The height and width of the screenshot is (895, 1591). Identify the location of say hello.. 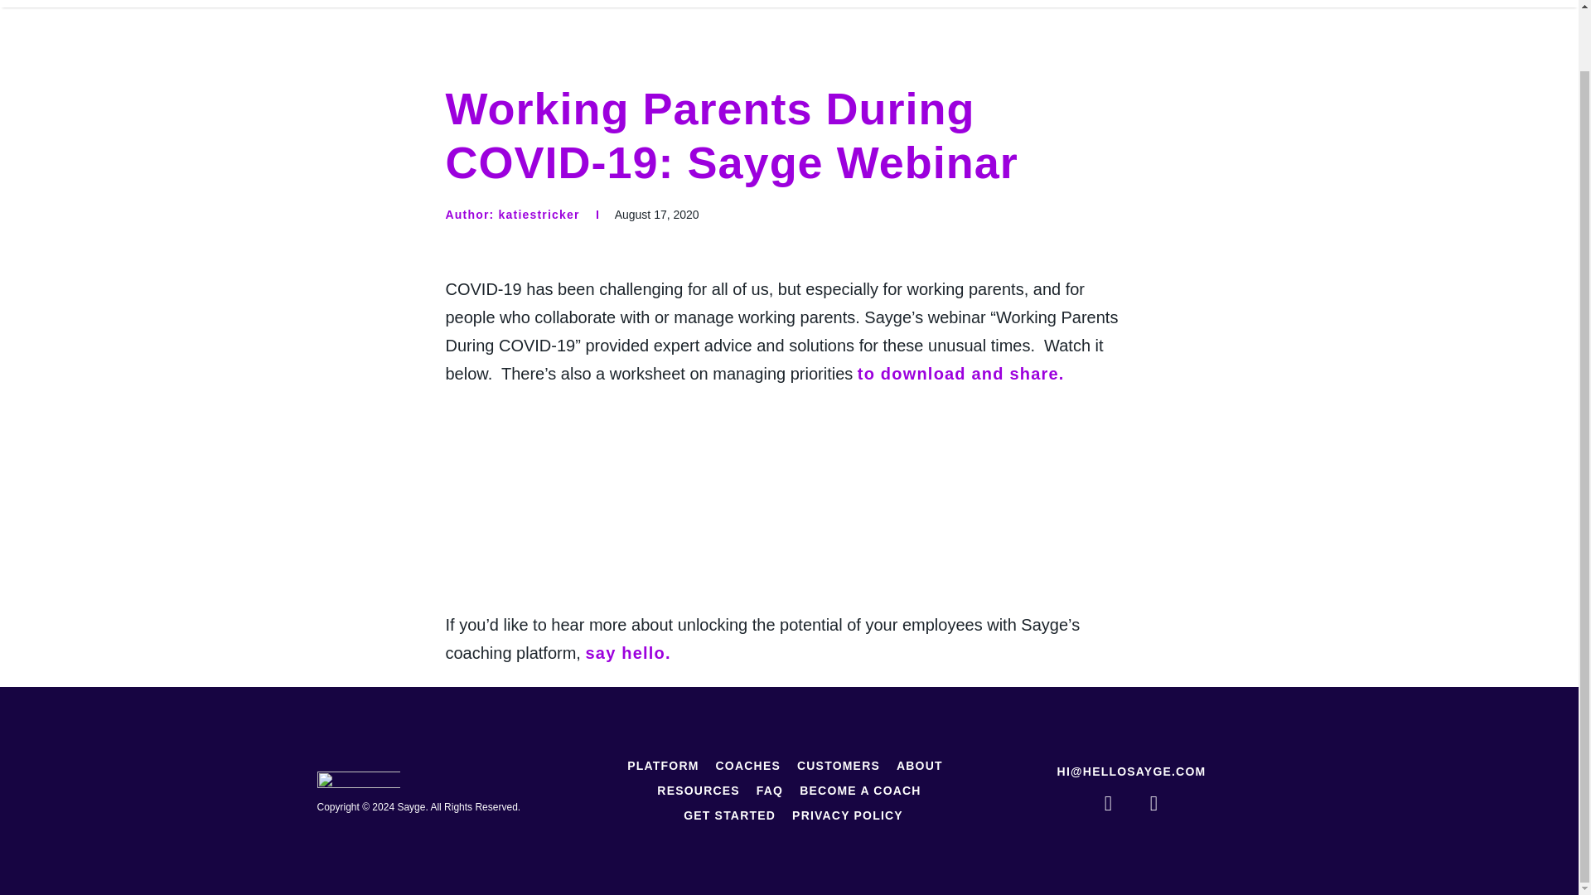
(627, 653).